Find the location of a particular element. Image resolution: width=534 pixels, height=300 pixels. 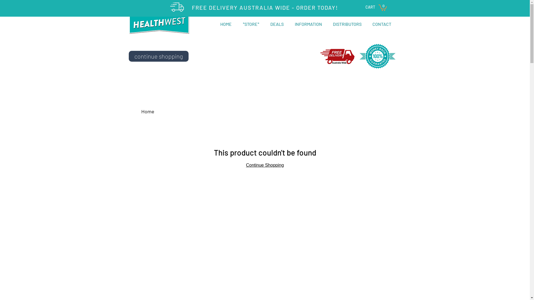

Home is located at coordinates (148, 111).